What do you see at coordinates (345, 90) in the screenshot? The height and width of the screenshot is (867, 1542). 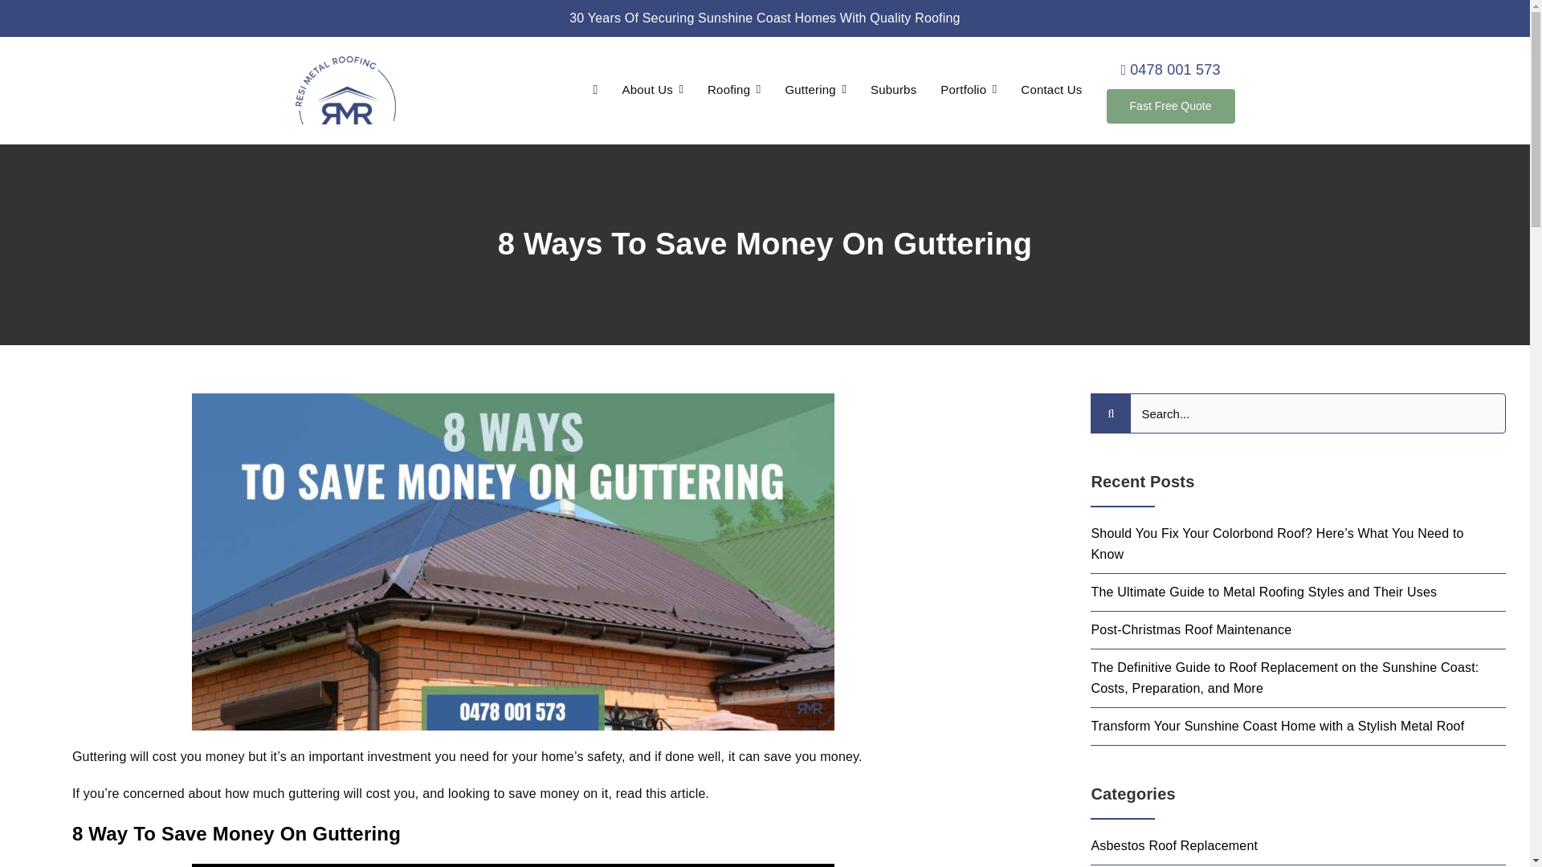 I see `8 Ways To Save Money On Guttering 1` at bounding box center [345, 90].